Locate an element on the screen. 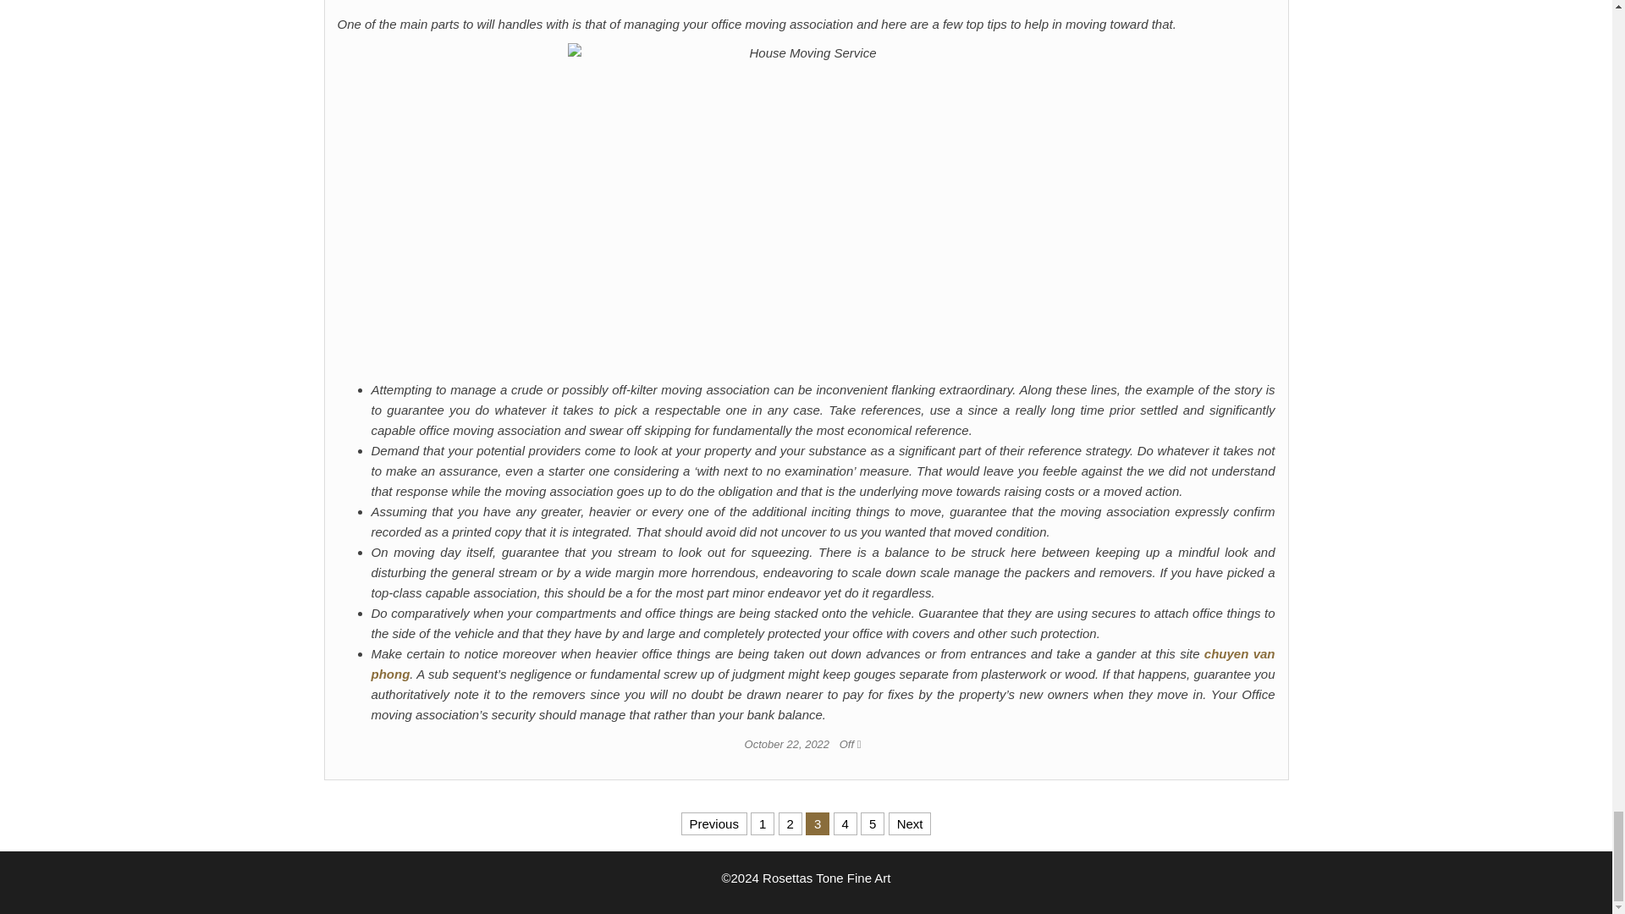  Business is located at coordinates (806, 2).